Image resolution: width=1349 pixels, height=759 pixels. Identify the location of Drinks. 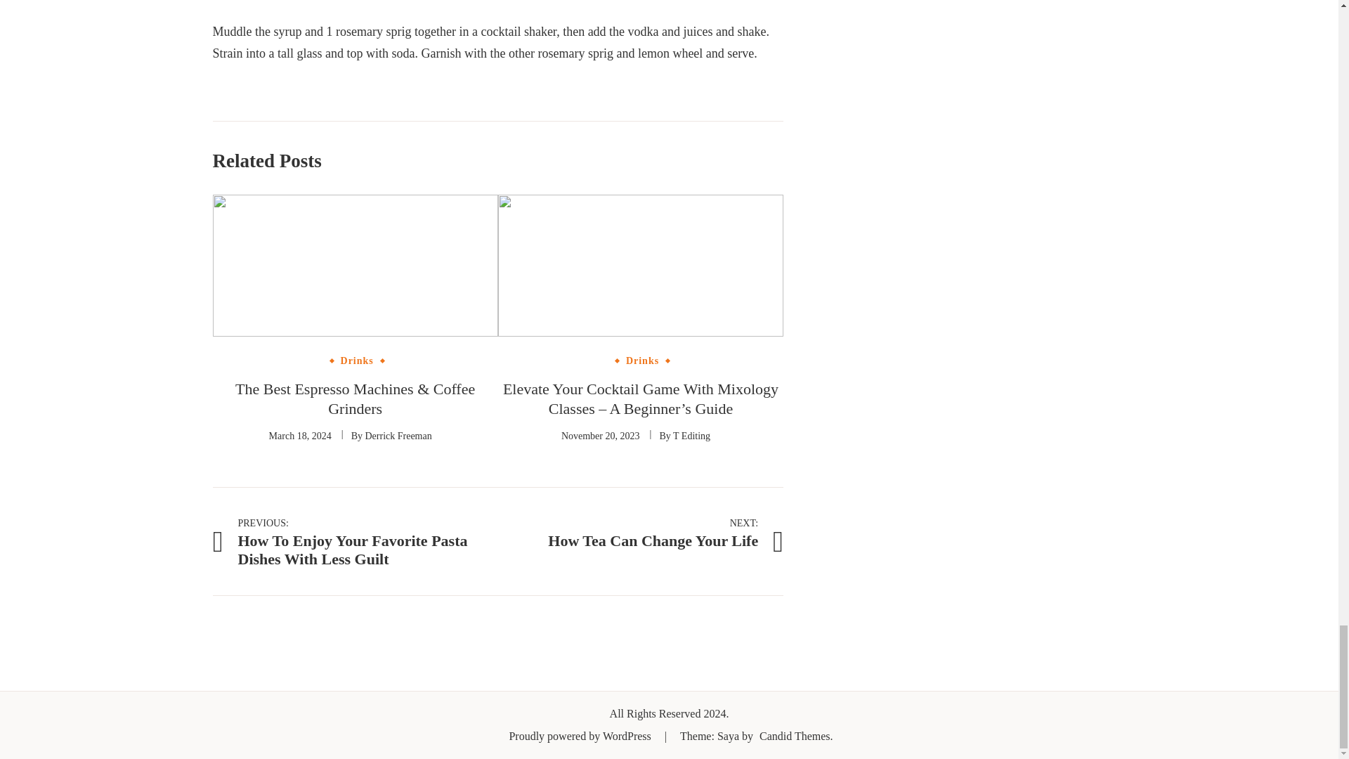
(642, 361).